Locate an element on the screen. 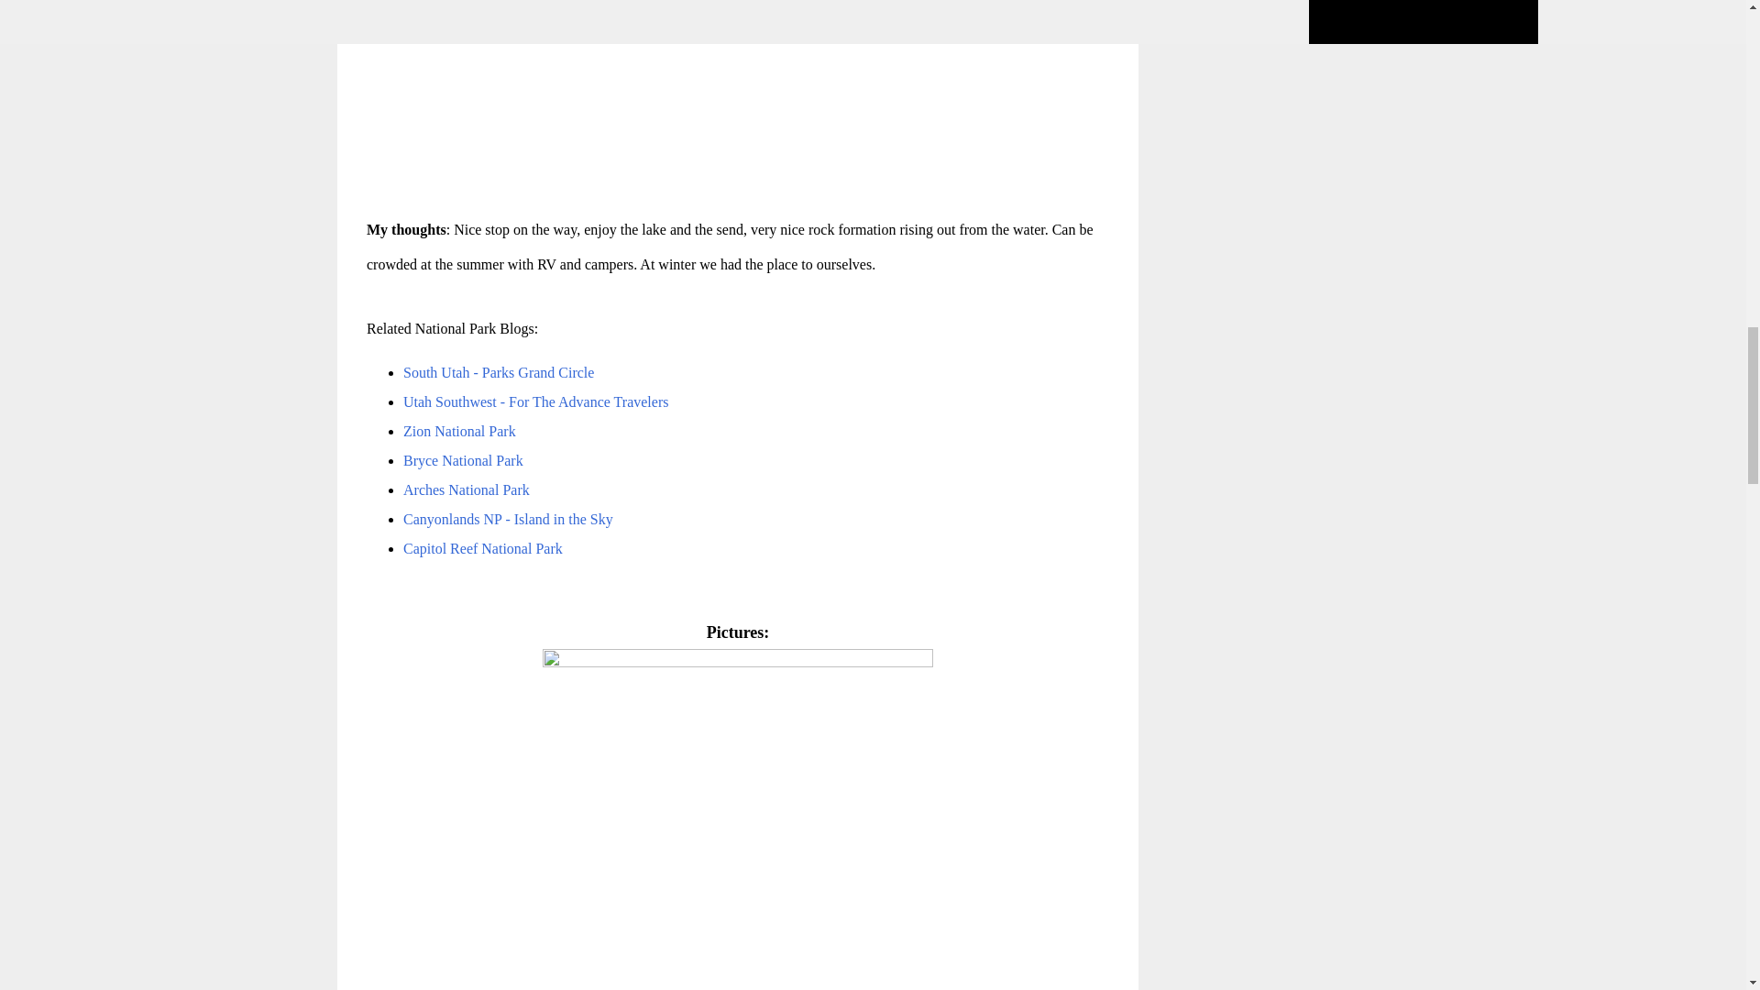  Zion National Park is located at coordinates (458, 431).